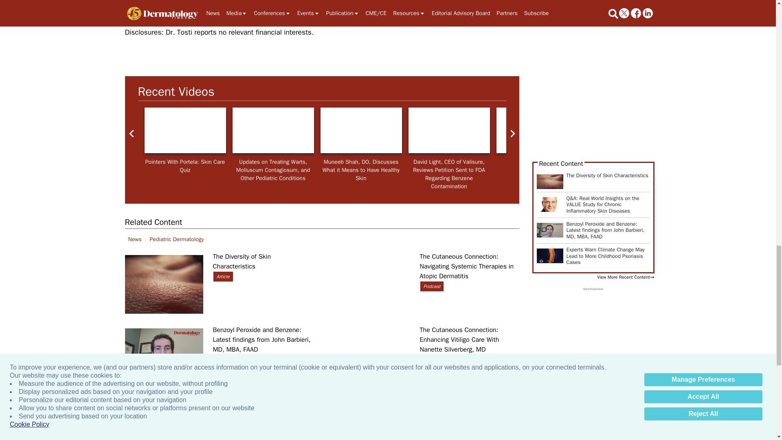 The image size is (782, 440). I want to click on Pointers With Portela: Dermarolling , so click(537, 130).